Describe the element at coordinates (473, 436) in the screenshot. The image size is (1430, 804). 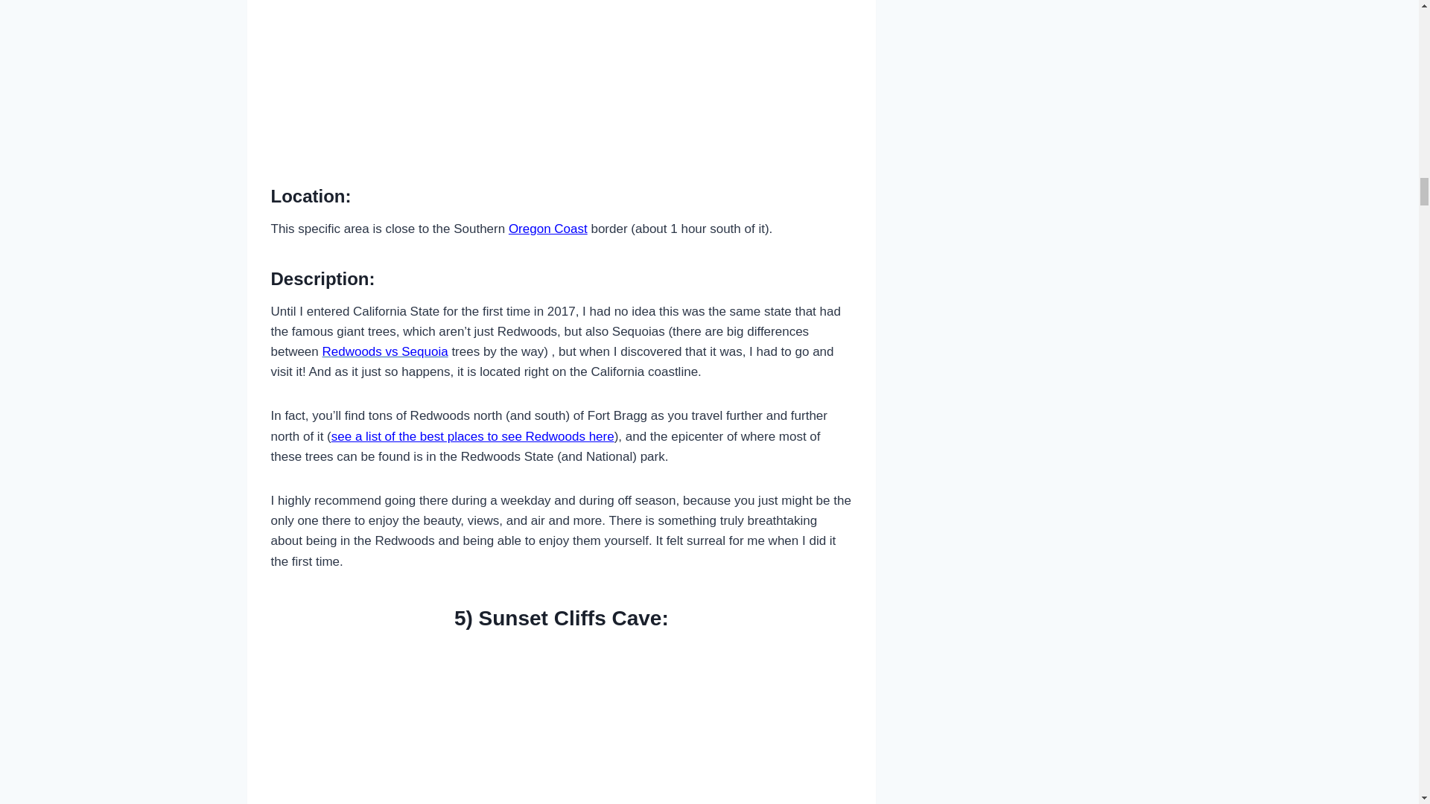
I see `see a list of the best places to see Redwoods here` at that location.